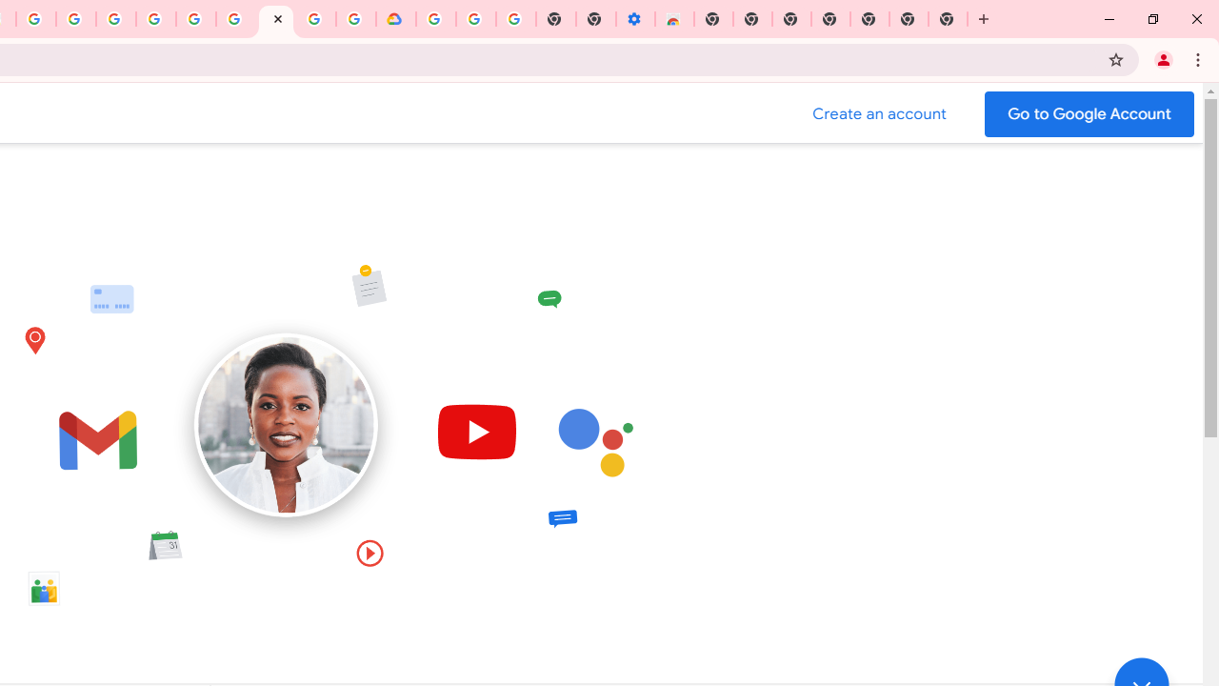 This screenshot has height=686, width=1219. Describe the element at coordinates (156, 19) in the screenshot. I see `Sign in - Google Accounts` at that location.